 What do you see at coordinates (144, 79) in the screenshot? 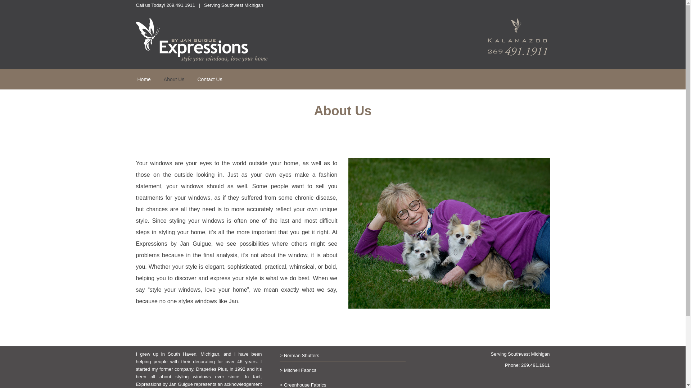
I see `Home` at bounding box center [144, 79].